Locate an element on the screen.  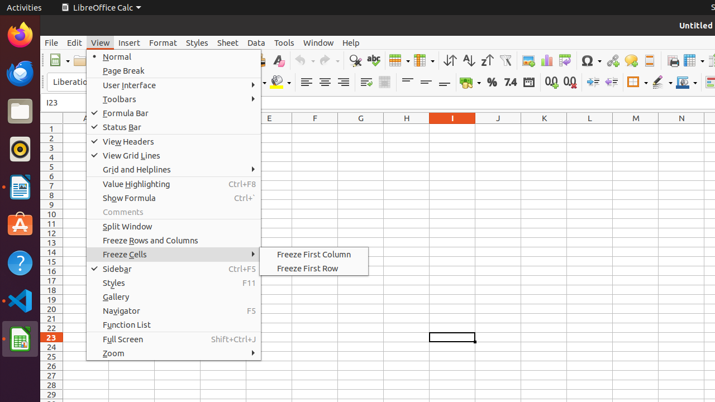
F1 is located at coordinates (315, 128).